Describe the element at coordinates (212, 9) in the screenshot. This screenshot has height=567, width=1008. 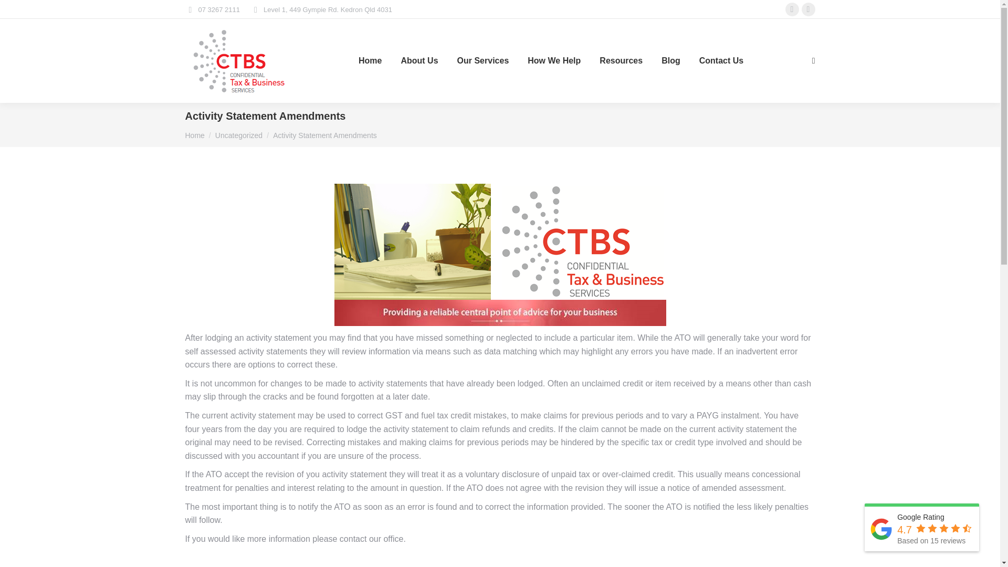
I see `07 3267 2111` at that location.